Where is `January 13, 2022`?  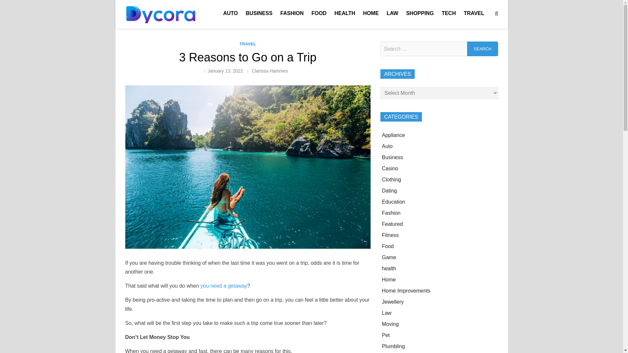
January 13, 2022 is located at coordinates (225, 71).